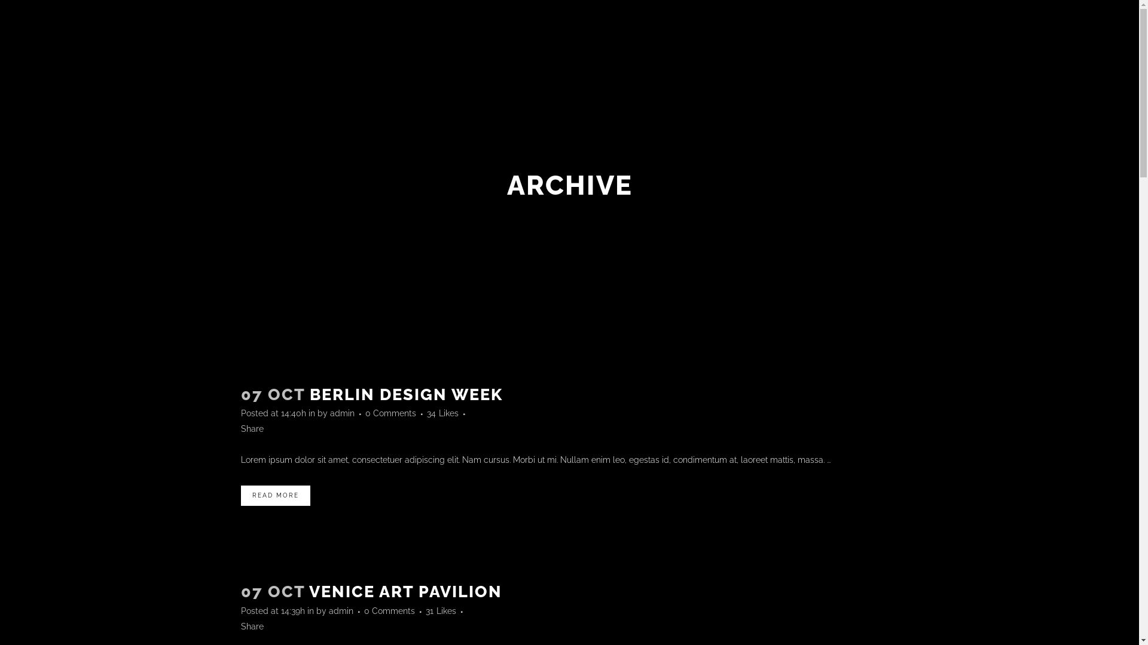  What do you see at coordinates (275, 496) in the screenshot?
I see `READ MORE` at bounding box center [275, 496].